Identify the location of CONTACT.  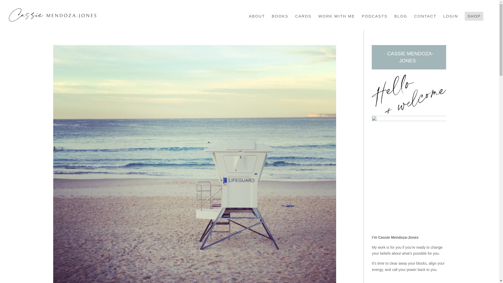
(425, 22).